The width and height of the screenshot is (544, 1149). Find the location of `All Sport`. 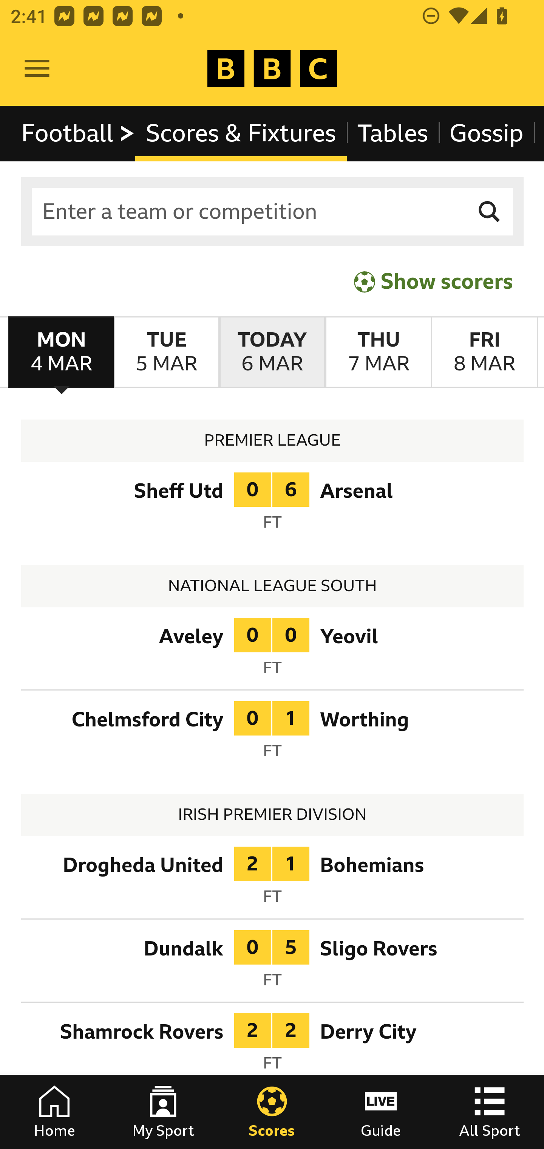

All Sport is located at coordinates (490, 1112).